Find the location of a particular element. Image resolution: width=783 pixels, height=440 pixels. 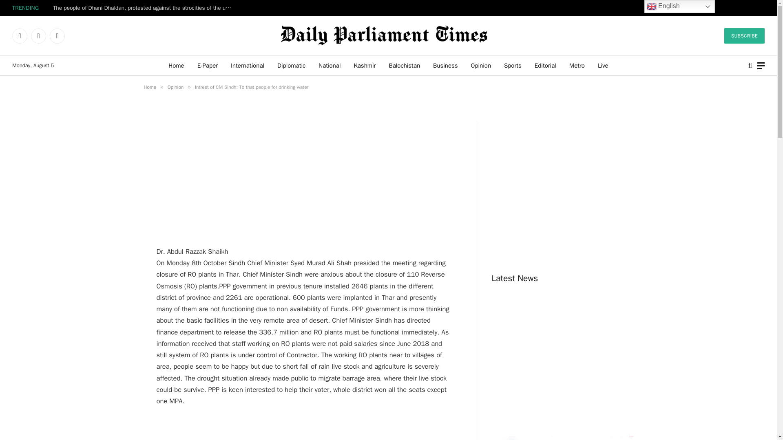

Advertisement is located at coordinates (304, 429).